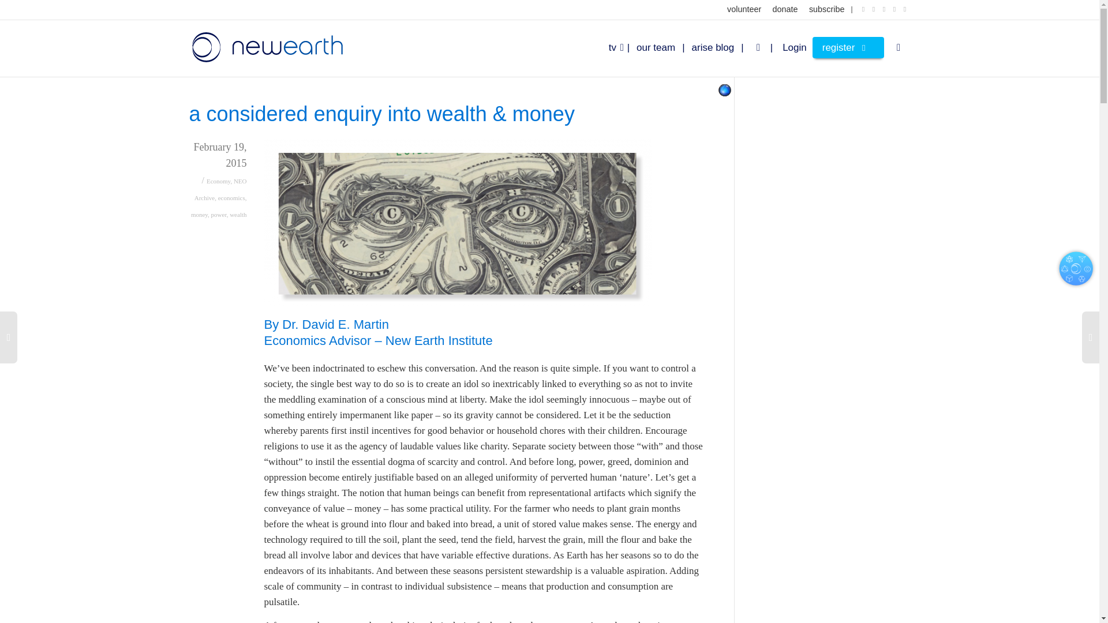 This screenshot has width=1108, height=623. What do you see at coordinates (238, 215) in the screenshot?
I see `wealth` at bounding box center [238, 215].